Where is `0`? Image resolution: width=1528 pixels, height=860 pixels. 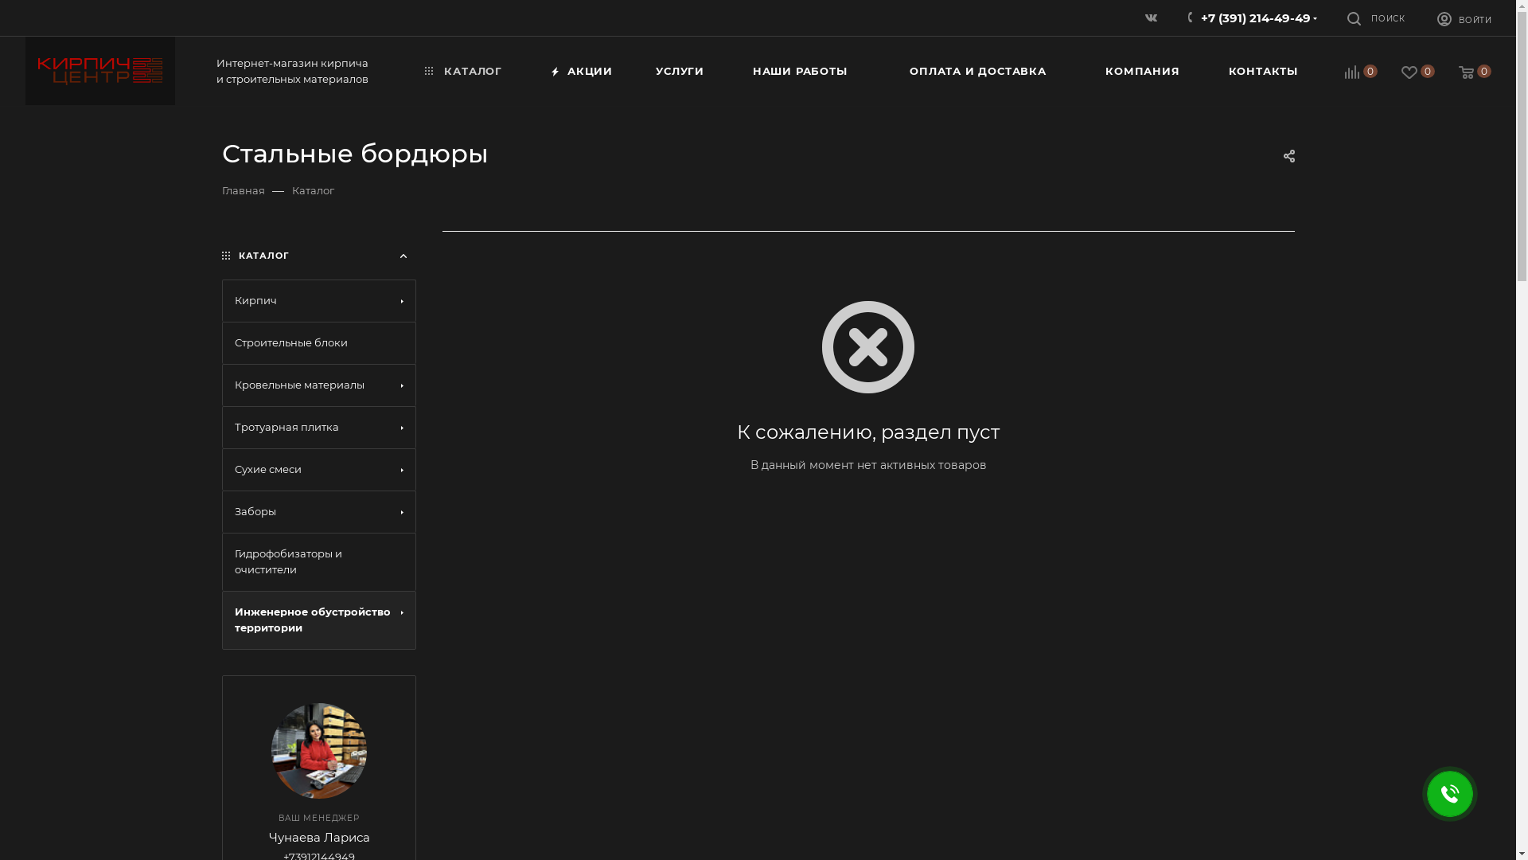
0 is located at coordinates (1464, 73).